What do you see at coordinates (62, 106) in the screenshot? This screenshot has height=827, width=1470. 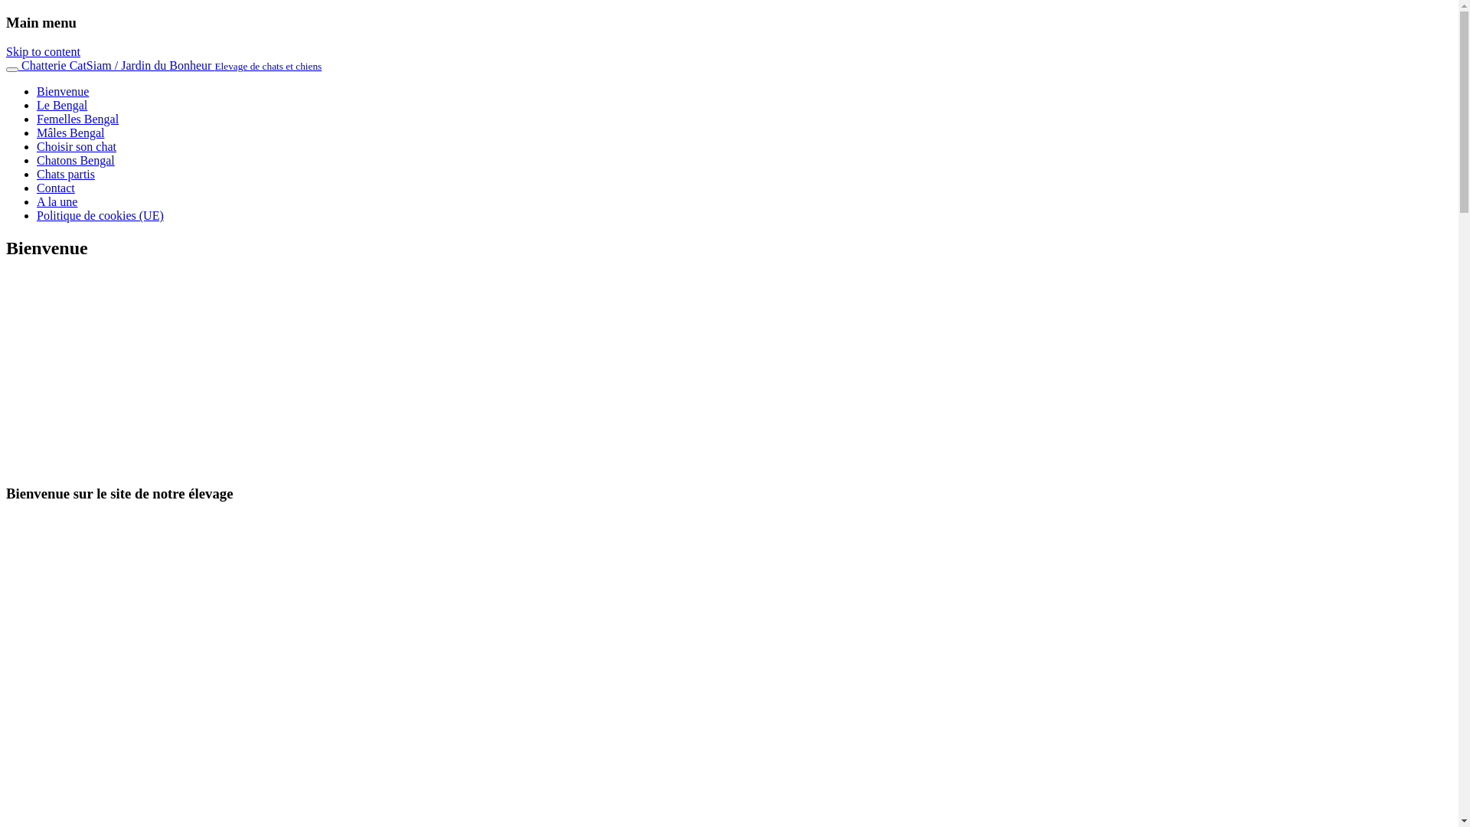 I see `Le Bengal` at bounding box center [62, 106].